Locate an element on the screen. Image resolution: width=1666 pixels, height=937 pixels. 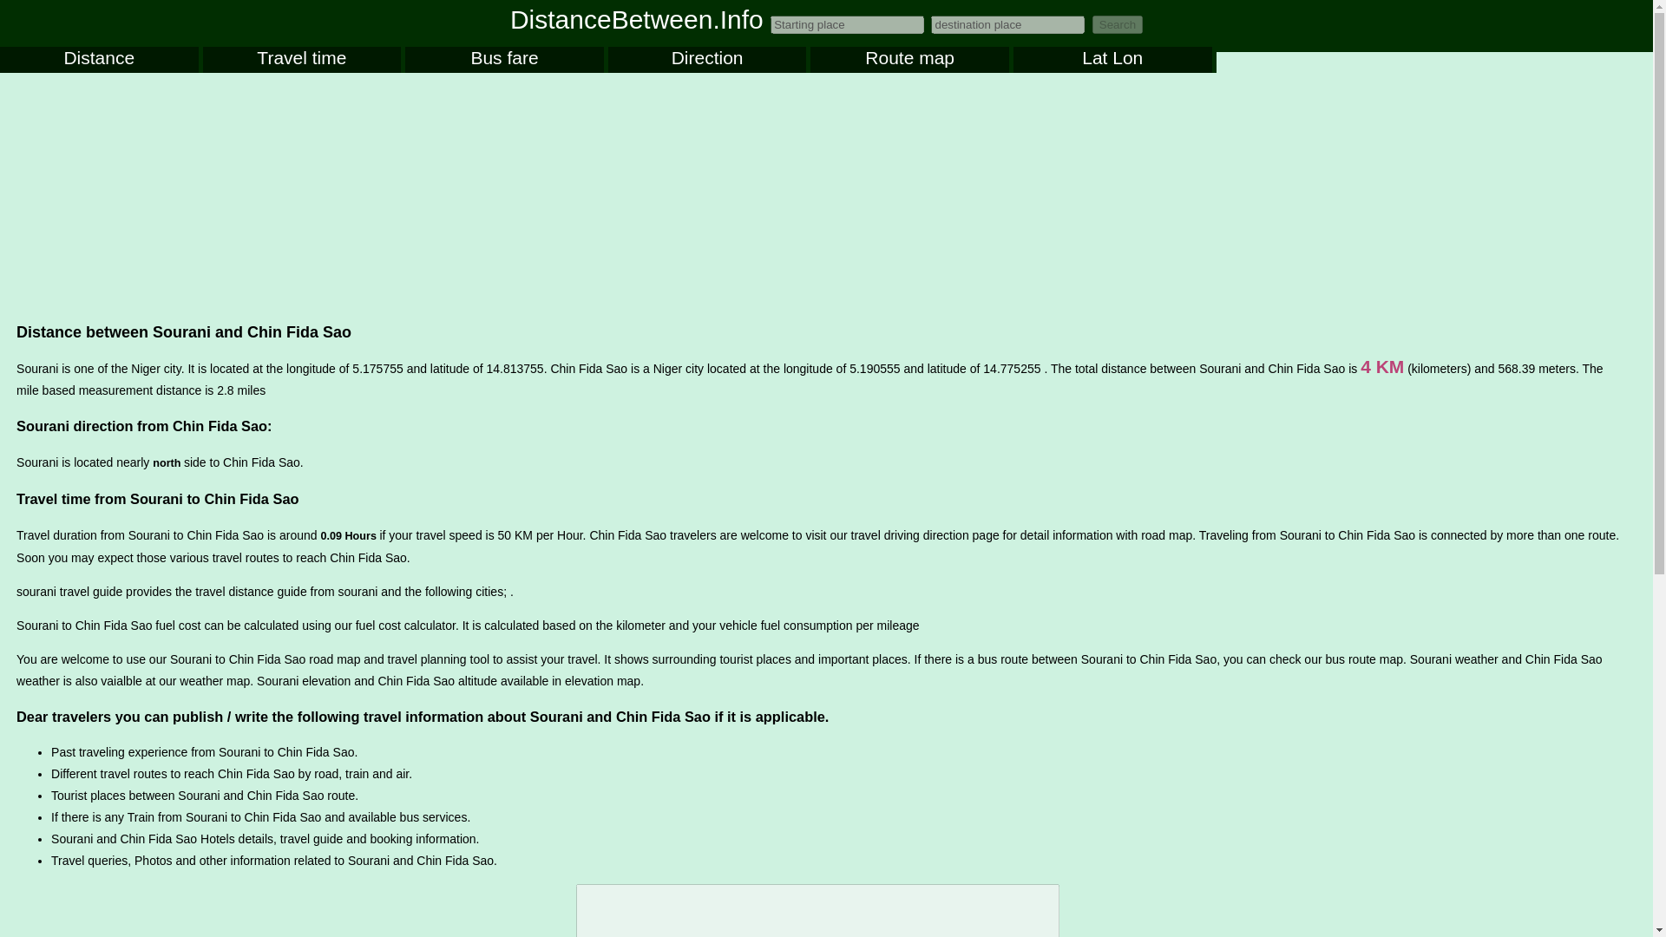
Bus fare is located at coordinates (503, 60).